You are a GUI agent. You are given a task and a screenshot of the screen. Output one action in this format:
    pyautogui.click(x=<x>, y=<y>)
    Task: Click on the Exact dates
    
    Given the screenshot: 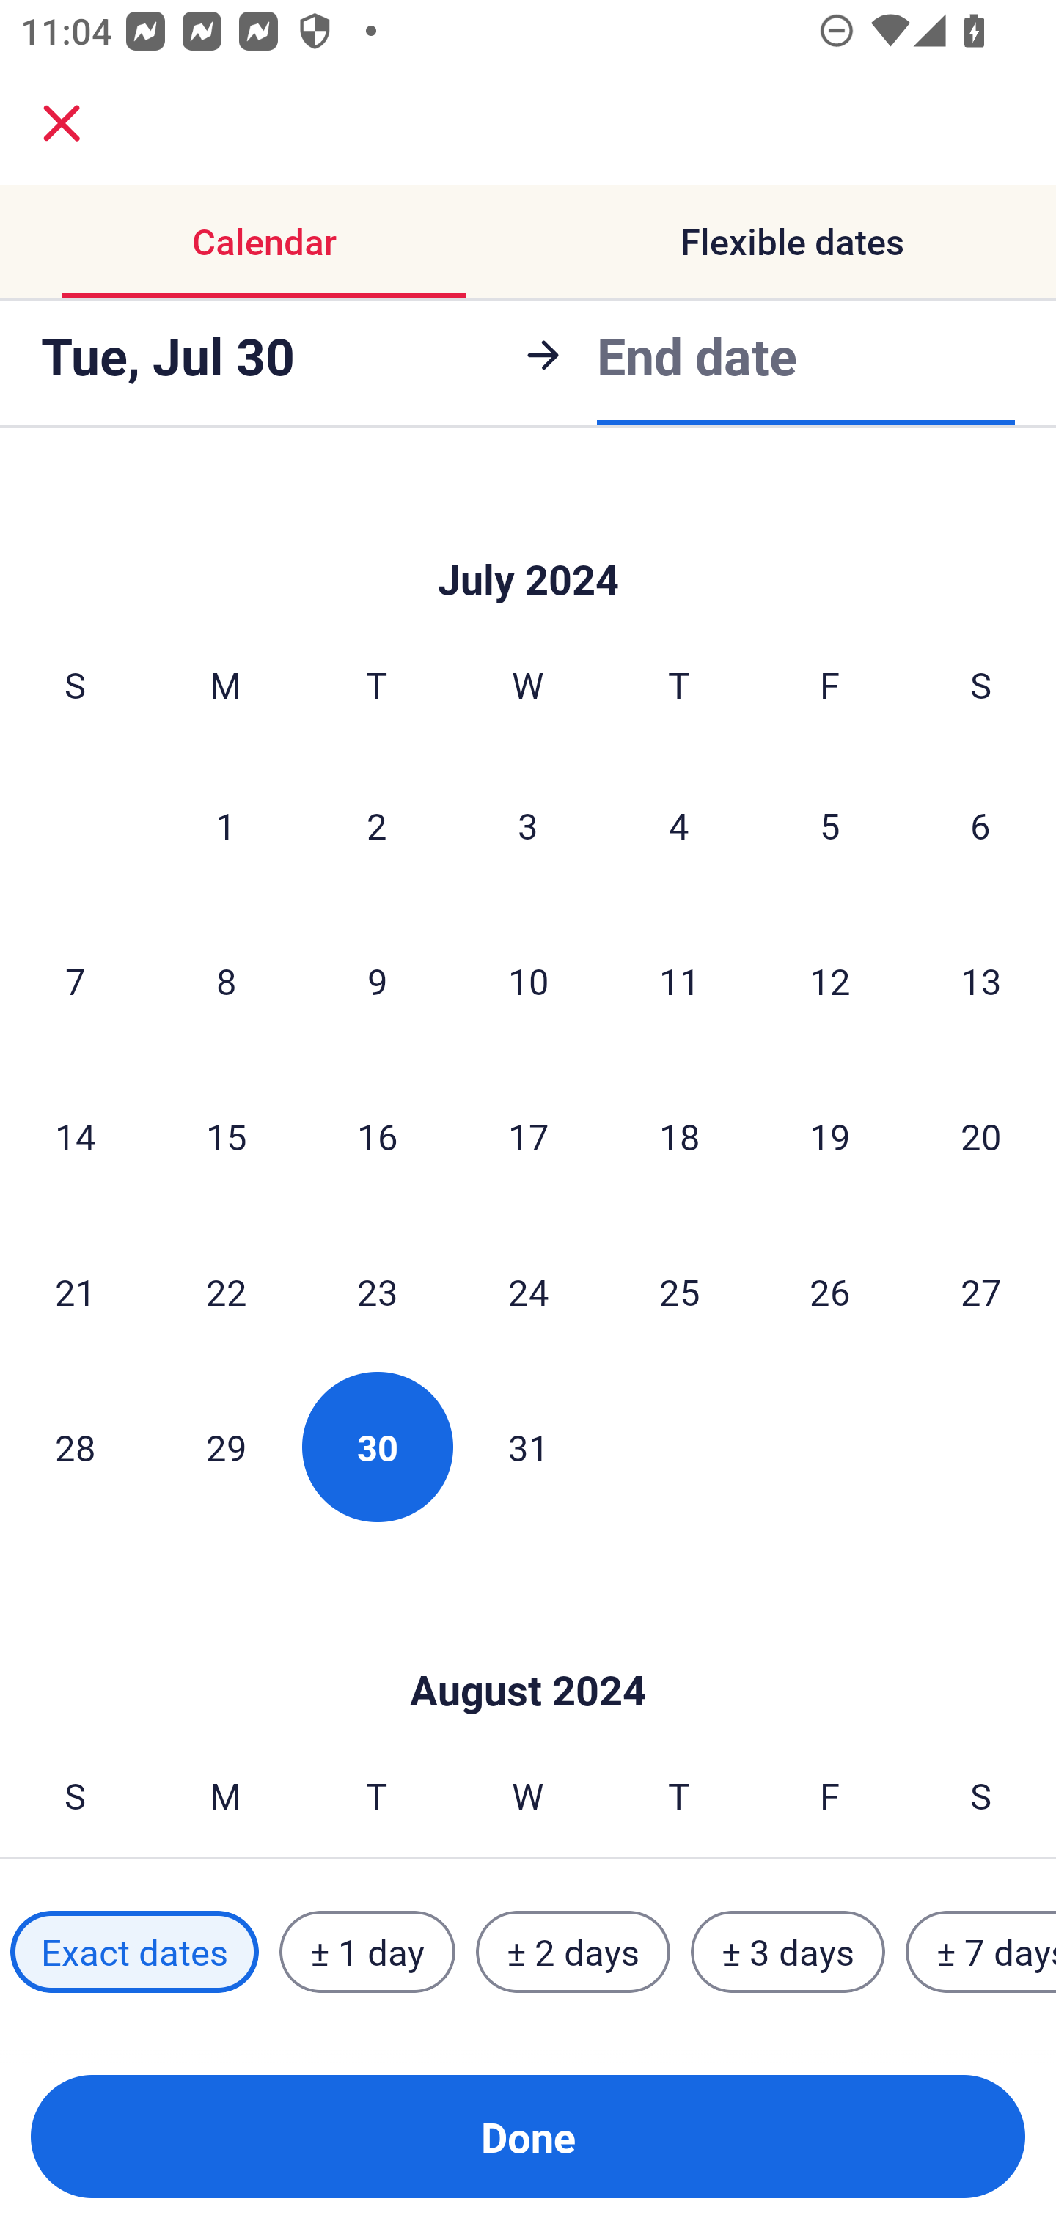 What is the action you would take?
    pyautogui.click(x=134, y=1951)
    